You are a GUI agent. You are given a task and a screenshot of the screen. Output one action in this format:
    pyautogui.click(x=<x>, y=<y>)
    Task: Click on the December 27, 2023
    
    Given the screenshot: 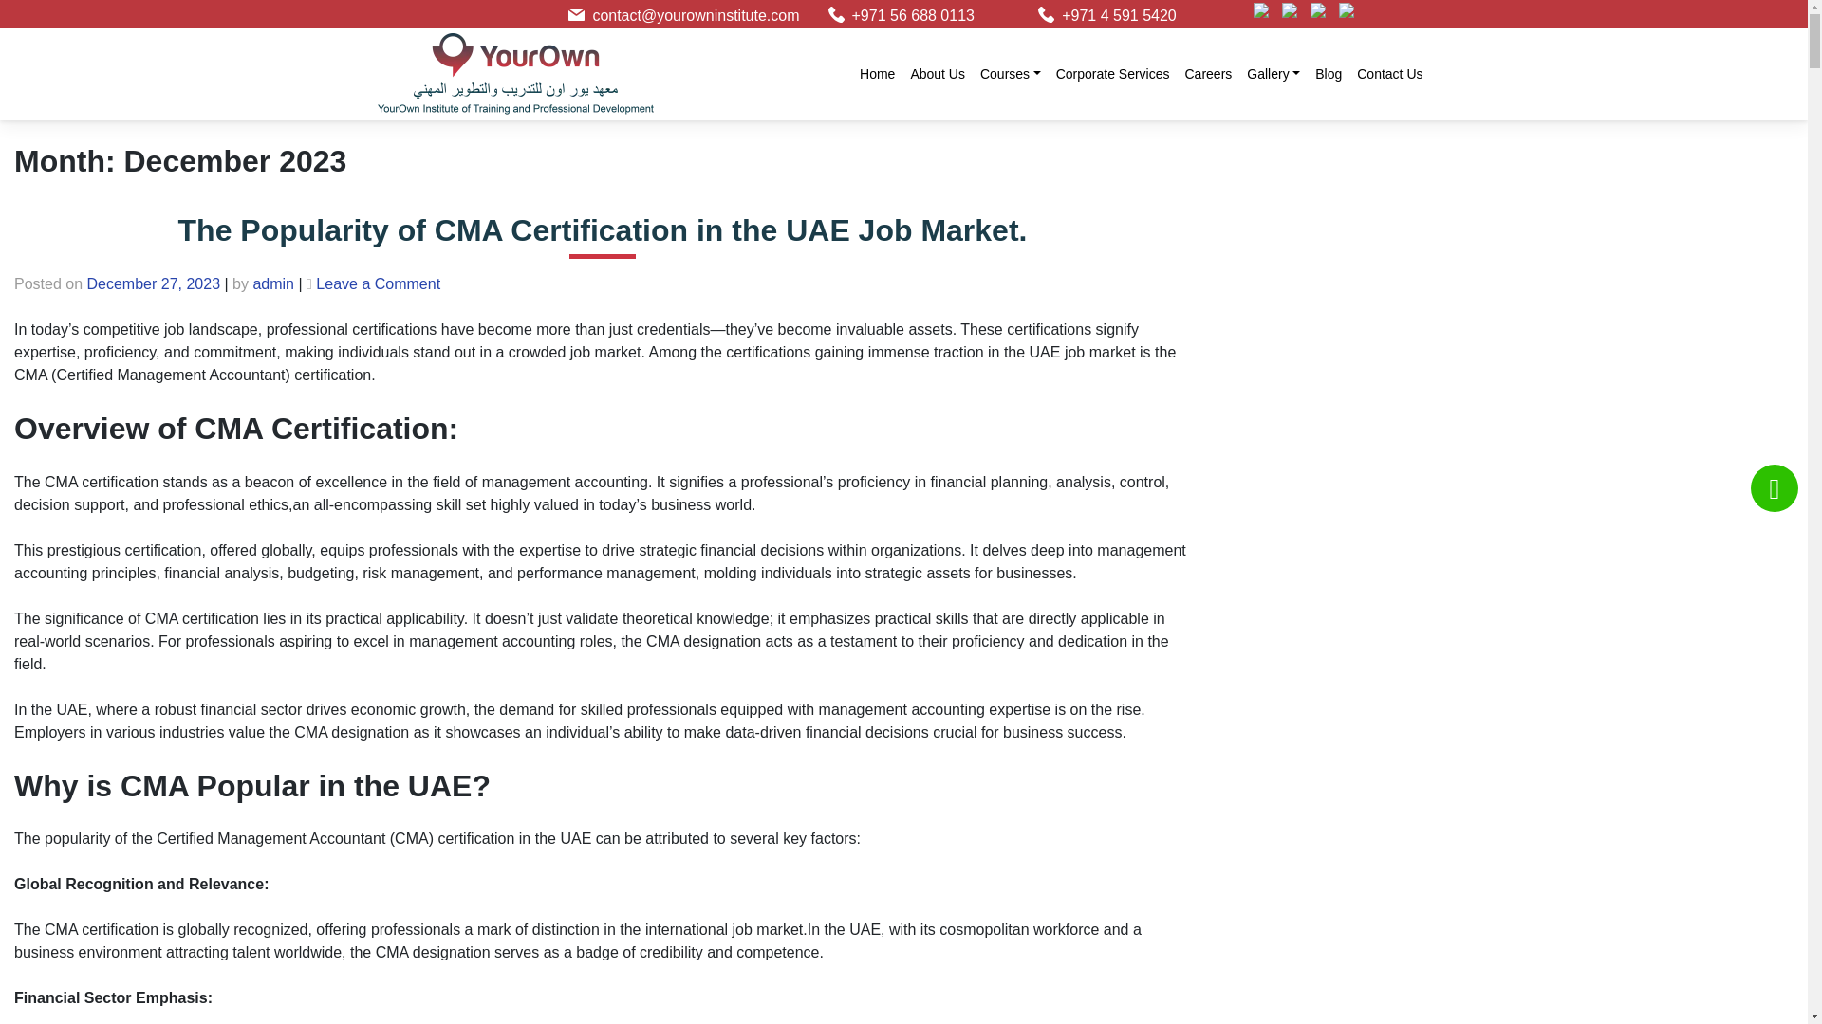 What is the action you would take?
    pyautogui.click(x=154, y=283)
    